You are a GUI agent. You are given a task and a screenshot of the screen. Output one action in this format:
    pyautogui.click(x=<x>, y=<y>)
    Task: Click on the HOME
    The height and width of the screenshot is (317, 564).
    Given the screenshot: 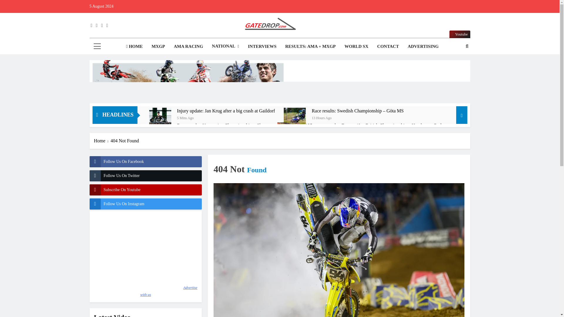 What is the action you would take?
    pyautogui.click(x=135, y=46)
    